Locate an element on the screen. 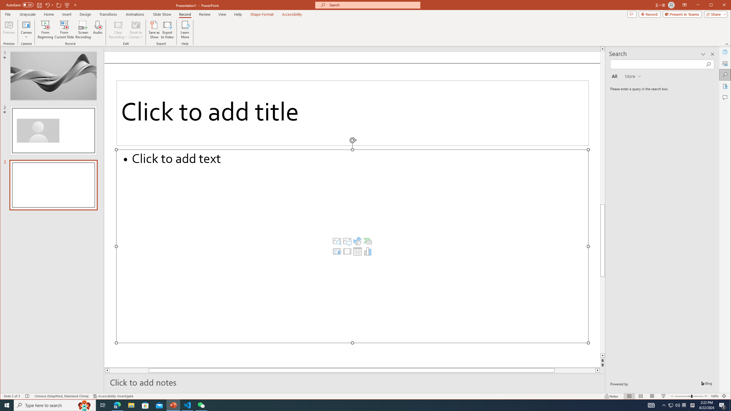 The height and width of the screenshot is (411, 731). Tray Input Indicator - Chinese (Simplified, China) is located at coordinates (358, 251).